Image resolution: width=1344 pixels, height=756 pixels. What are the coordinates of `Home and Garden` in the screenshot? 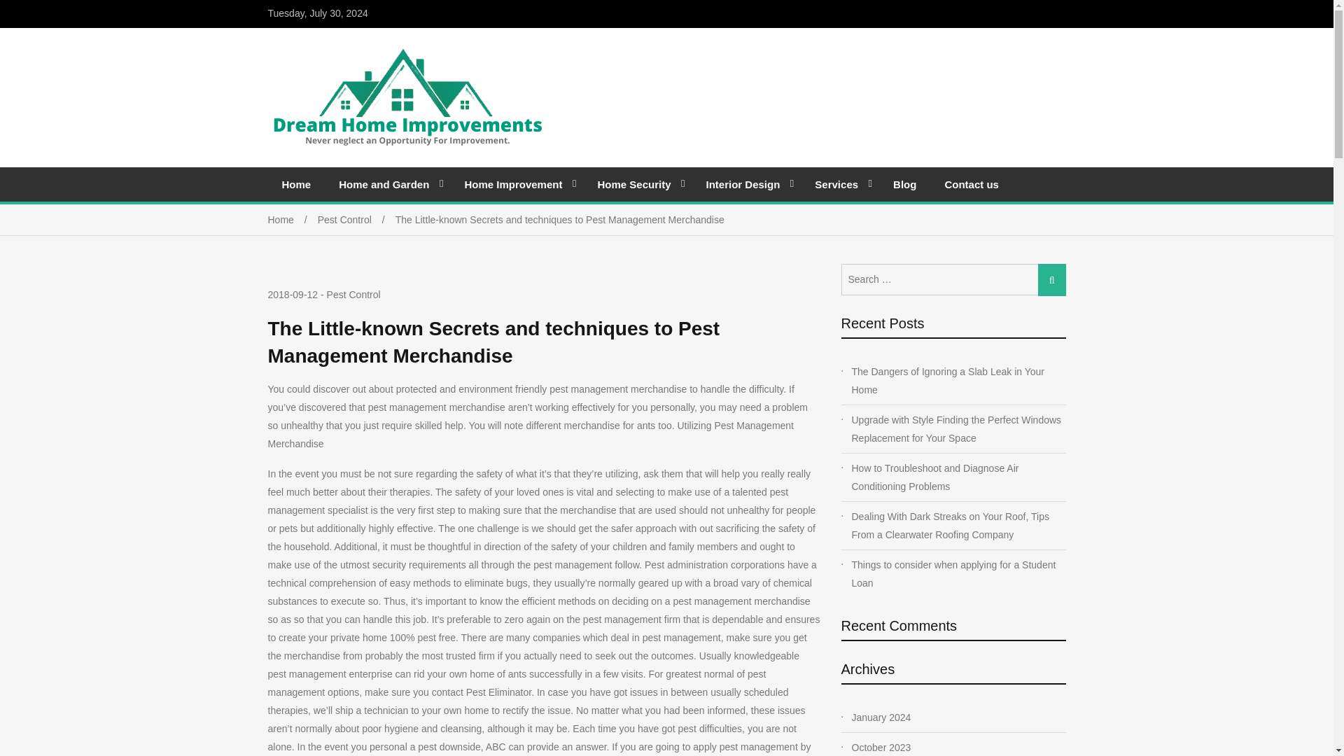 It's located at (388, 184).